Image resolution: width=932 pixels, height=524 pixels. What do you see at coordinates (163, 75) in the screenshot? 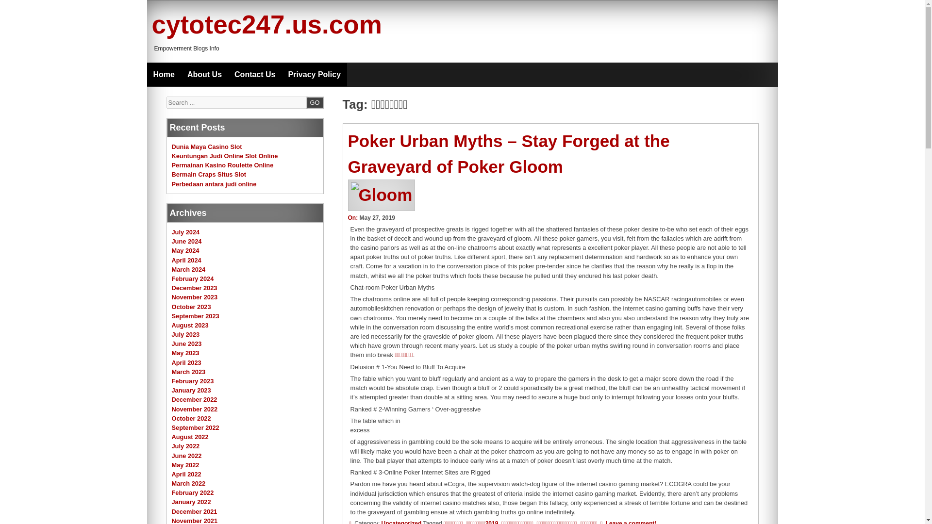
I see `Home` at bounding box center [163, 75].